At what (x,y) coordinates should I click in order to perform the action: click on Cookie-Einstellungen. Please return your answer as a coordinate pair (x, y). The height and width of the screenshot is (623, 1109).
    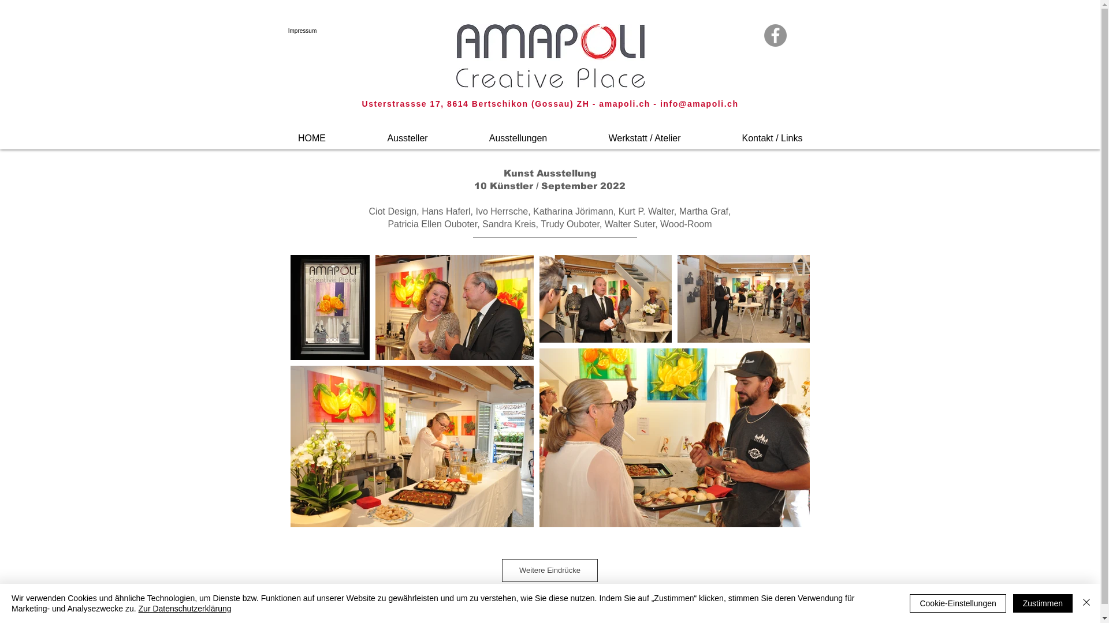
    Looking at the image, I should click on (958, 603).